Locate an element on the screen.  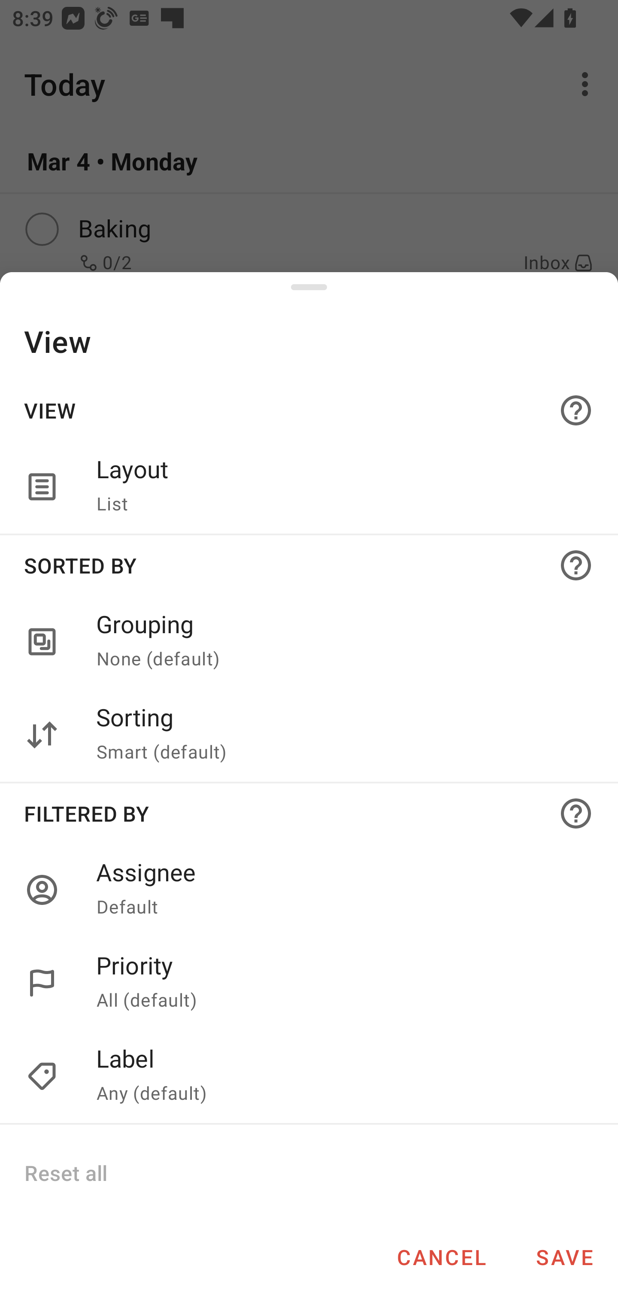
Priority All (default) is located at coordinates (339, 983).